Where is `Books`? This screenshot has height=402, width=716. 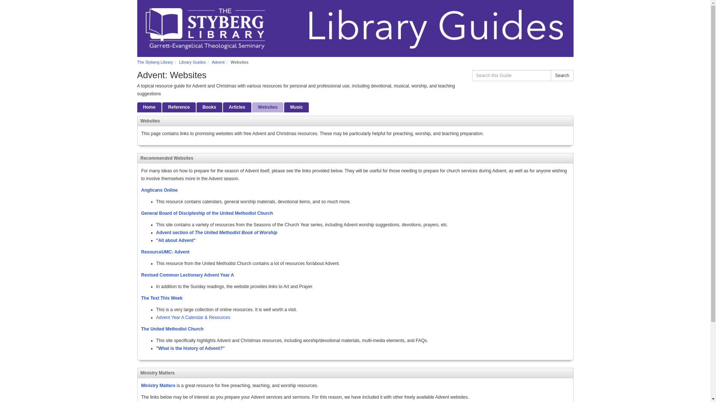
Books is located at coordinates (209, 107).